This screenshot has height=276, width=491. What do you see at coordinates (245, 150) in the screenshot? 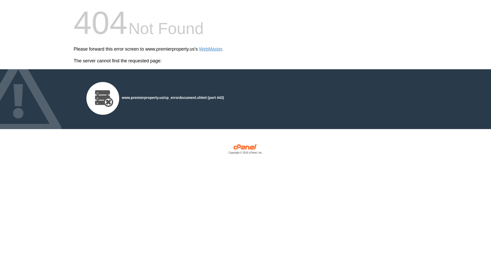
I see `cPanel, Inc.` at bounding box center [245, 150].